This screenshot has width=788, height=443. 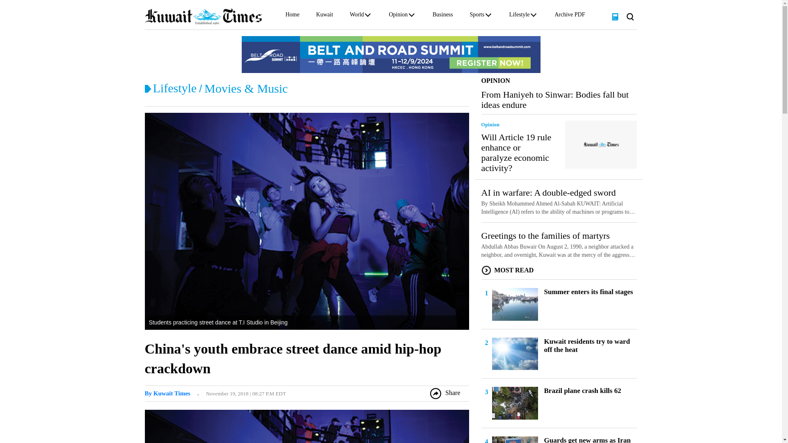 I want to click on Business, so click(x=443, y=16).